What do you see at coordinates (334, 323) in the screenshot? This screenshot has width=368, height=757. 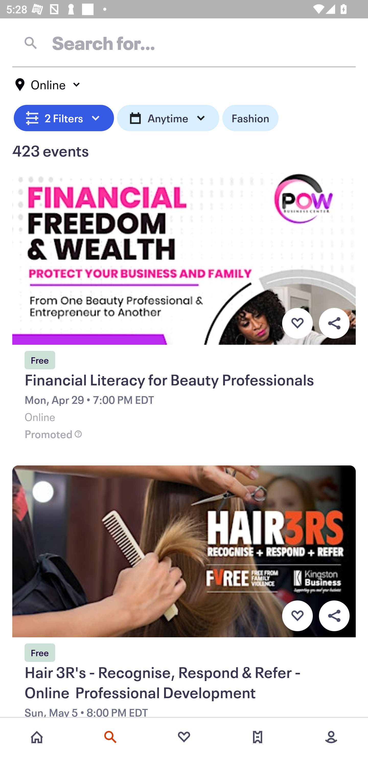 I see `Overflow menu button` at bounding box center [334, 323].